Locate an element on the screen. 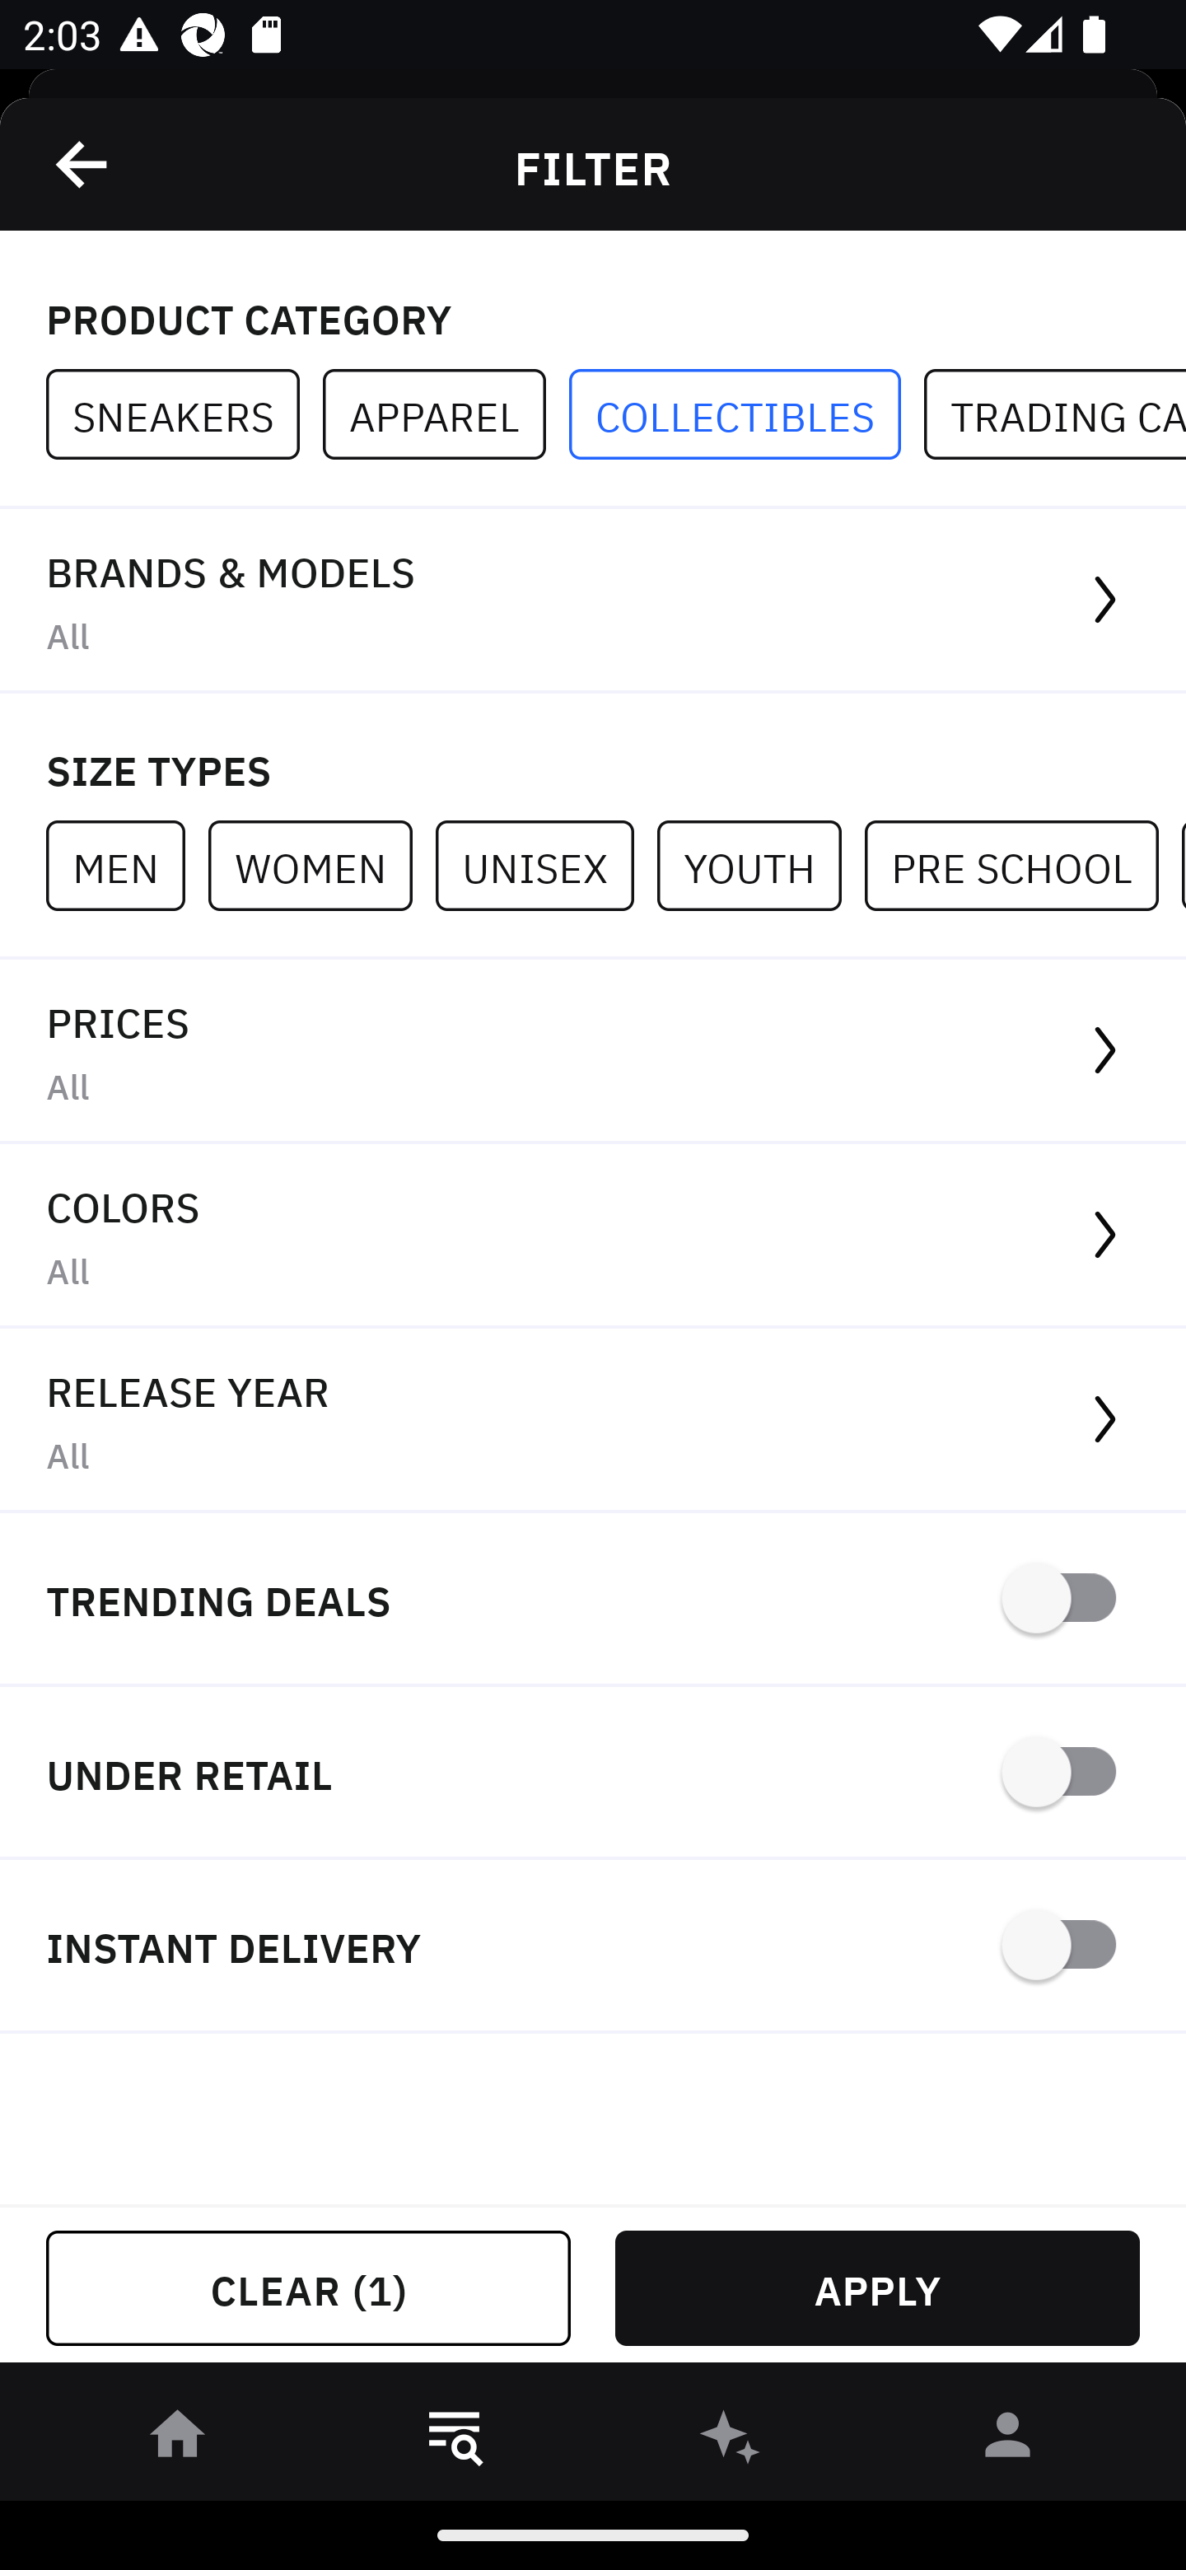 The height and width of the screenshot is (2570, 1186). COLLECTIBLES is located at coordinates (746, 415).